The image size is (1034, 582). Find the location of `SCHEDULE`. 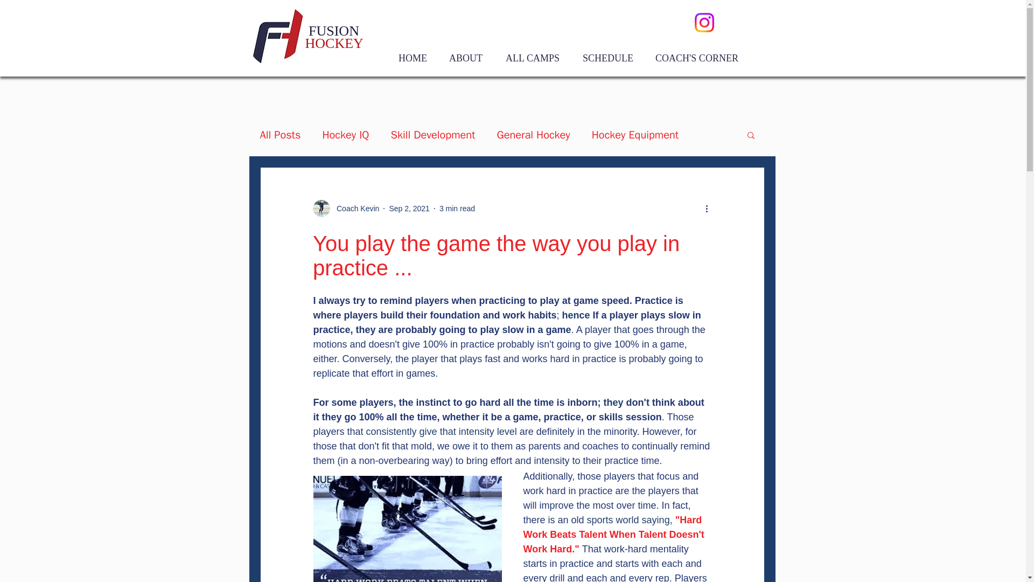

SCHEDULE is located at coordinates (607, 58).